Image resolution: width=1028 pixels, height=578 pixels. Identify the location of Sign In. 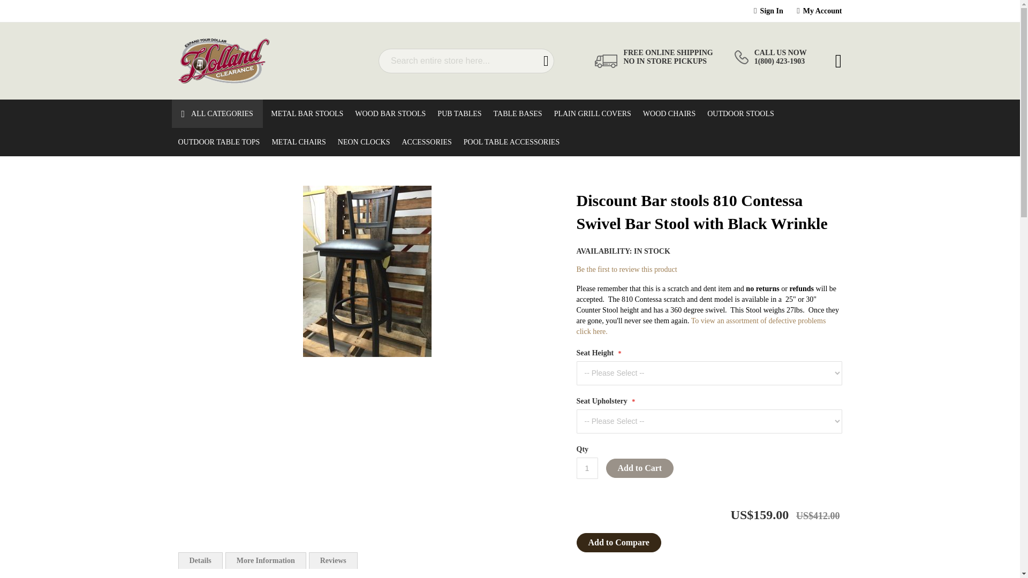
(772, 11).